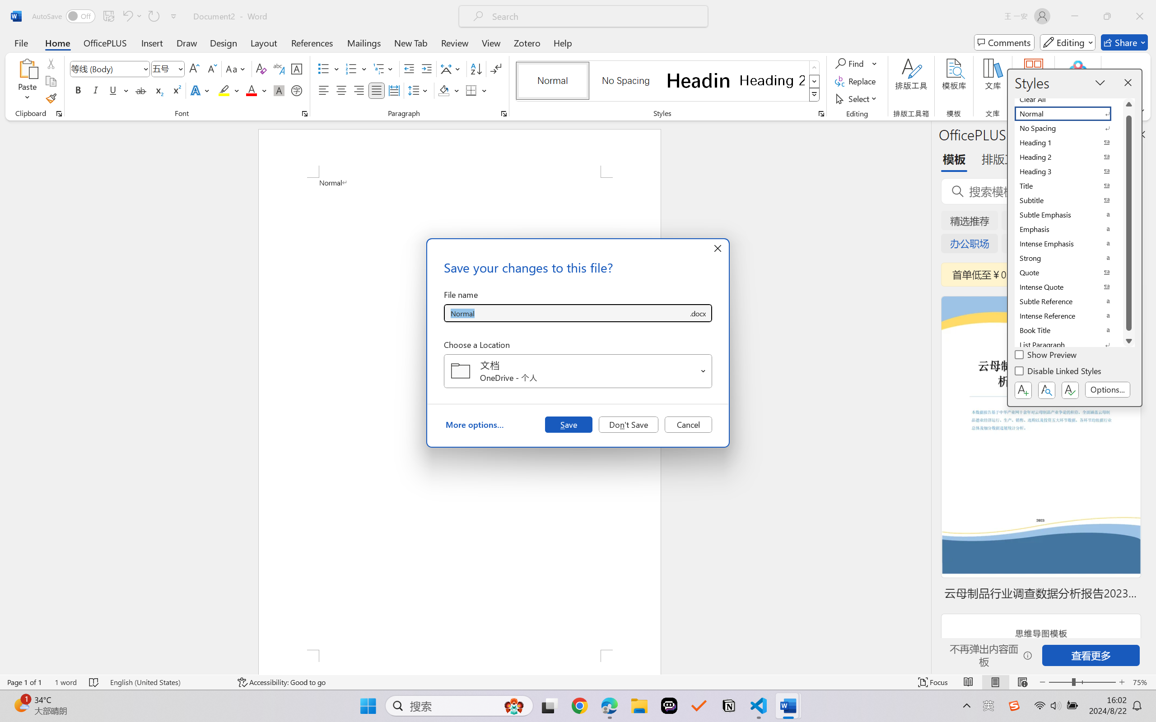 The width and height of the screenshot is (1156, 722). I want to click on Numbering, so click(357, 69).